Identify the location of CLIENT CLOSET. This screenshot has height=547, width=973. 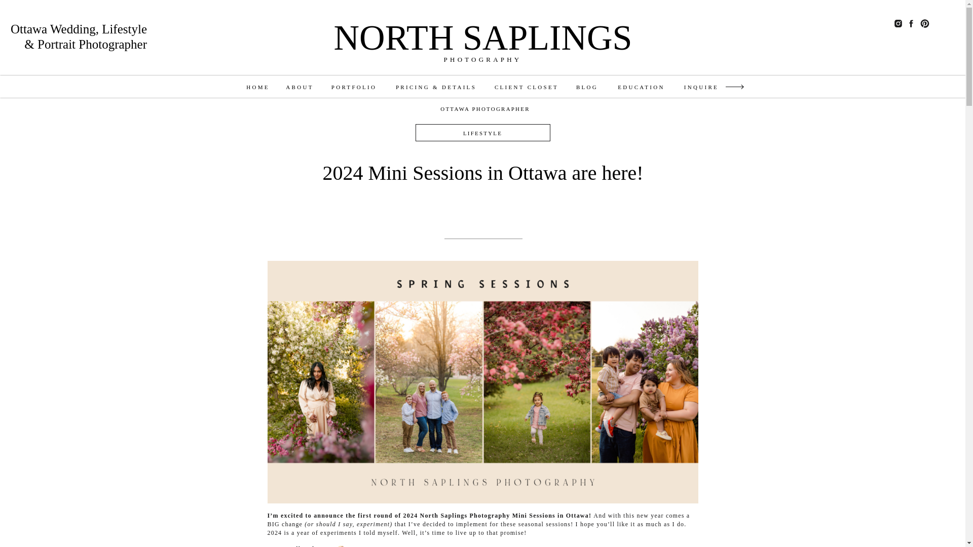
(527, 90).